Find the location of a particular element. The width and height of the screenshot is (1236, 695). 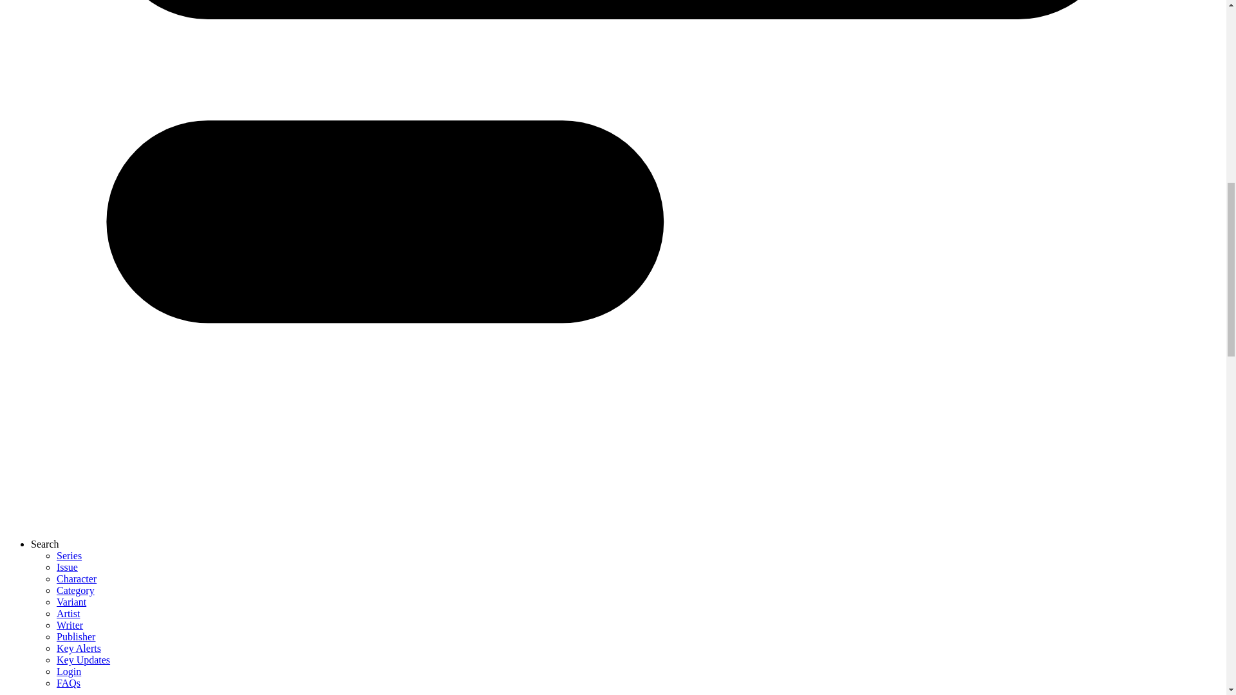

Category is located at coordinates (76, 590).